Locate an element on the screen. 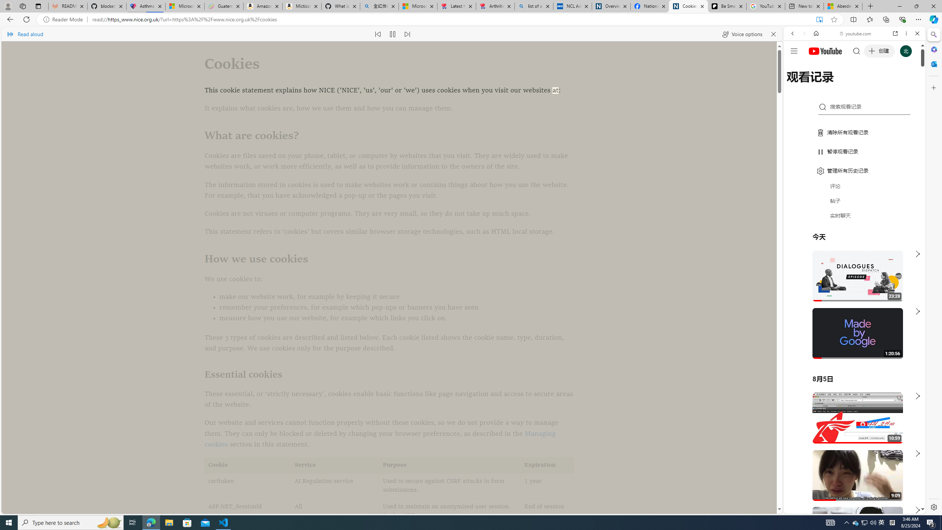 Image resolution: width=942 pixels, height=530 pixels. youtube.com is located at coordinates (856, 33).